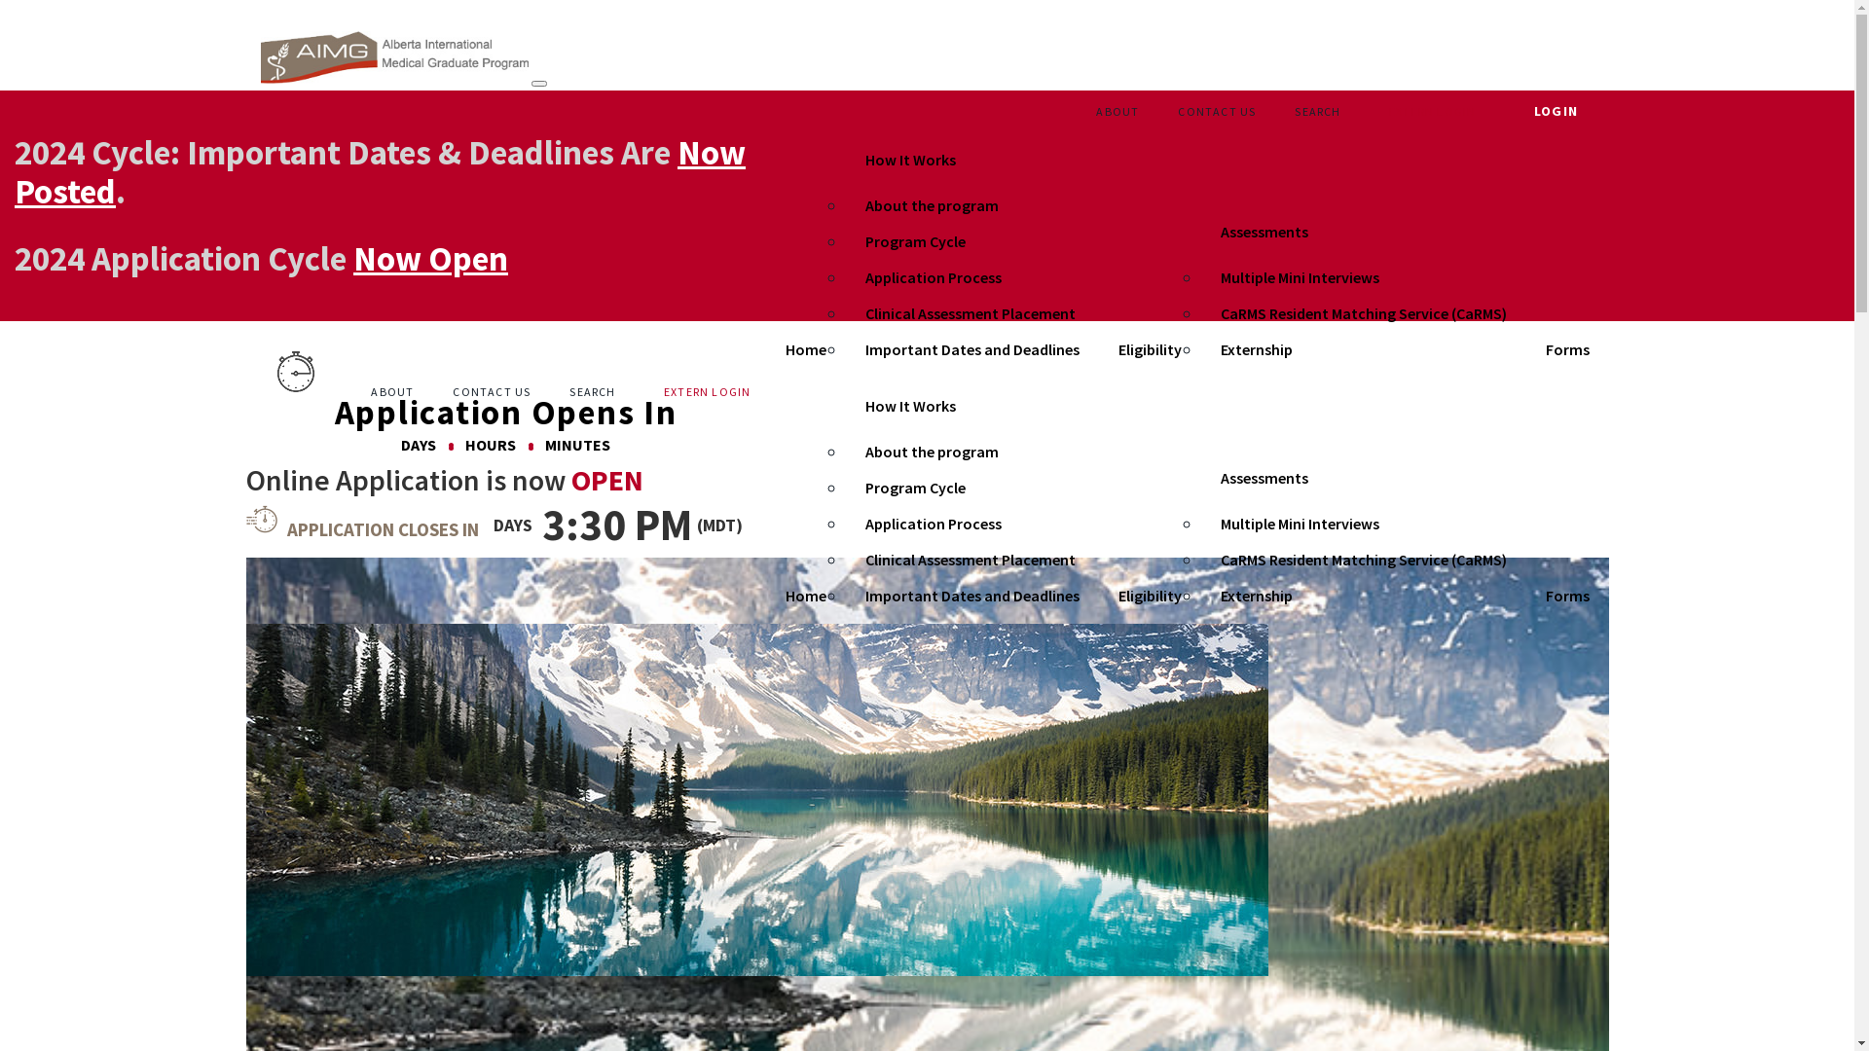 The width and height of the screenshot is (1869, 1051). Describe the element at coordinates (909, 406) in the screenshot. I see `How It Works` at that location.